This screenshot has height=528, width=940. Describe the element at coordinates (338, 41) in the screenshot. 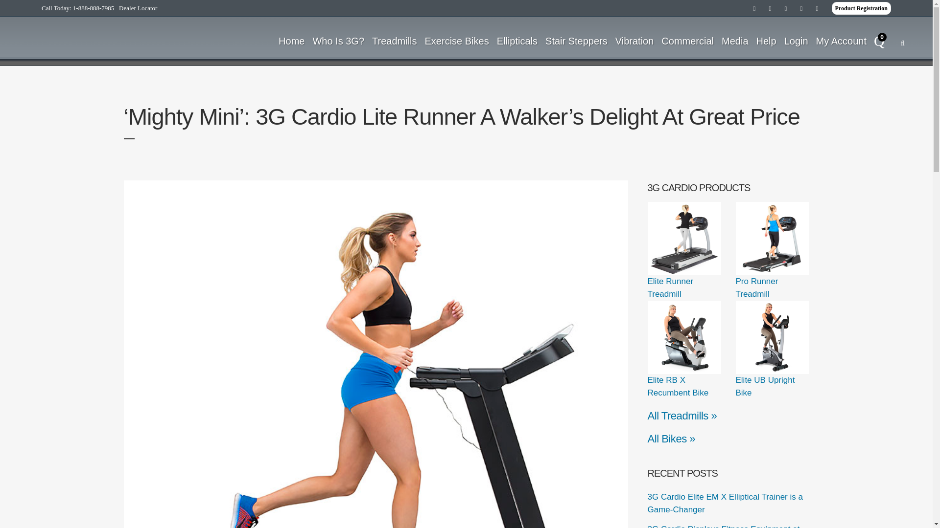

I see `Who Is 3G?` at that location.